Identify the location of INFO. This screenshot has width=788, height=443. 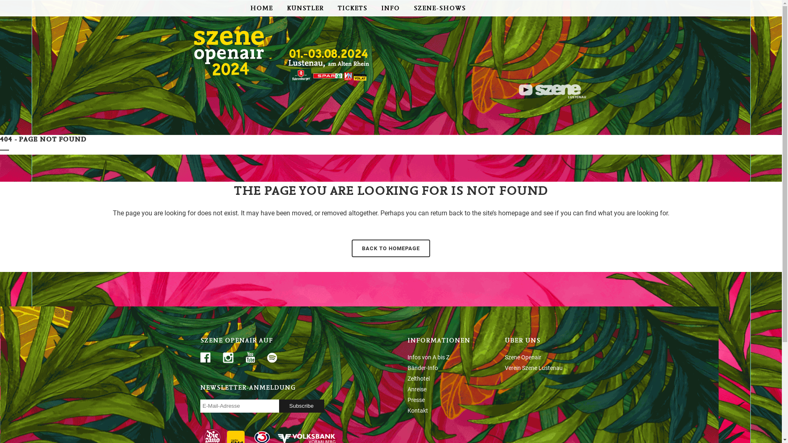
(391, 8).